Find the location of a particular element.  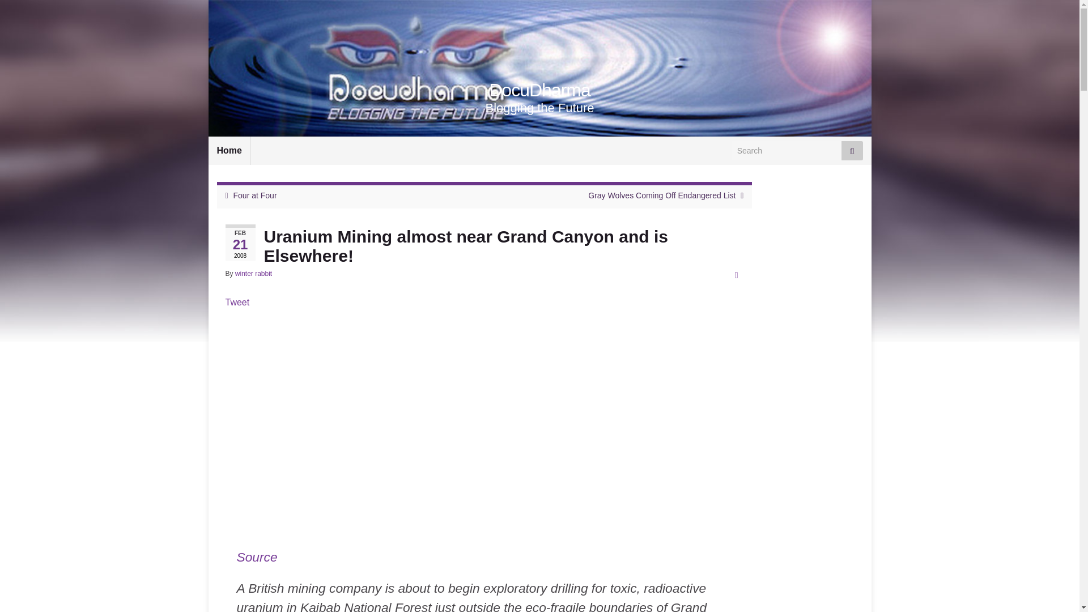

Gray Wolves Coming Off Endangered List is located at coordinates (662, 195).